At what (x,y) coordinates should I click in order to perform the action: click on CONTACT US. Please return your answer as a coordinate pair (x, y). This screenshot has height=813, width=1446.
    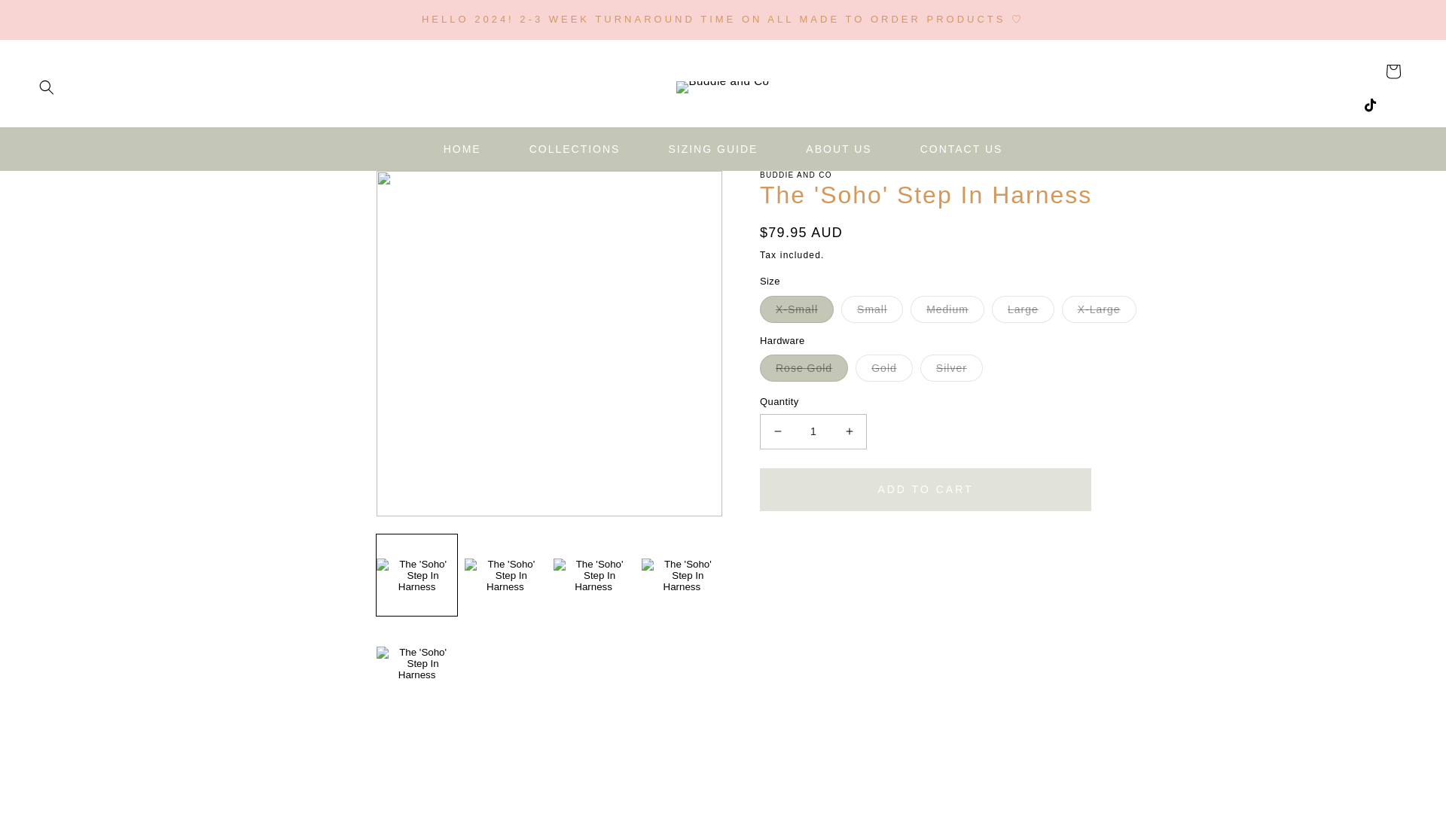
    Looking at the image, I should click on (961, 149).